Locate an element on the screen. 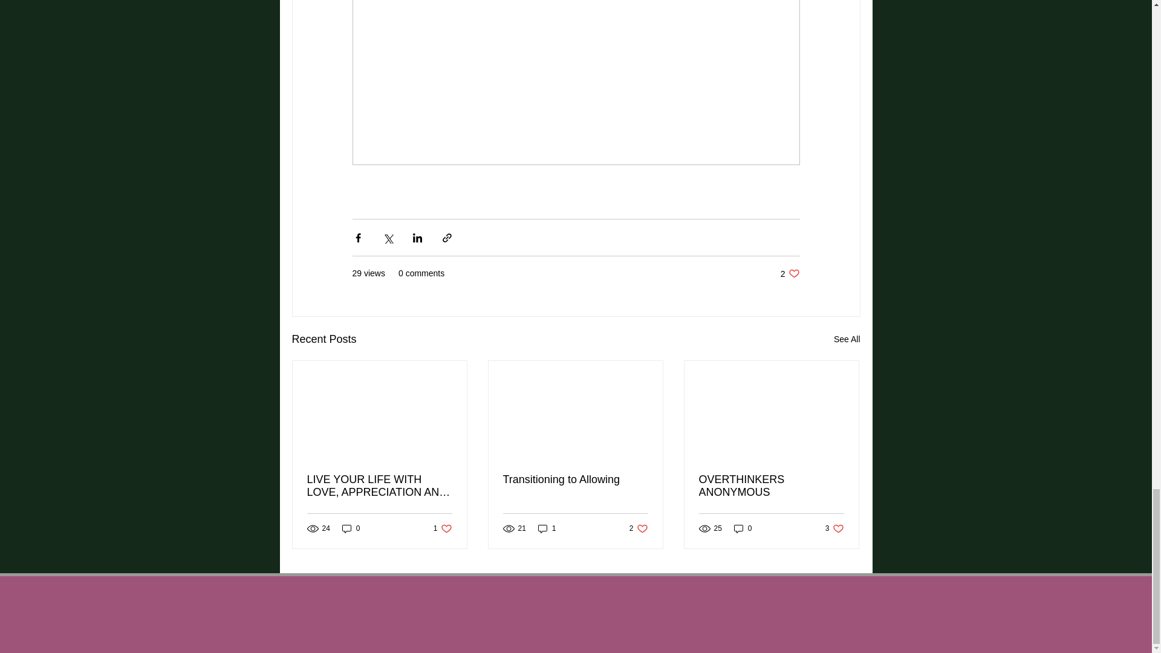  Transitioning to Allowing is located at coordinates (547, 528).